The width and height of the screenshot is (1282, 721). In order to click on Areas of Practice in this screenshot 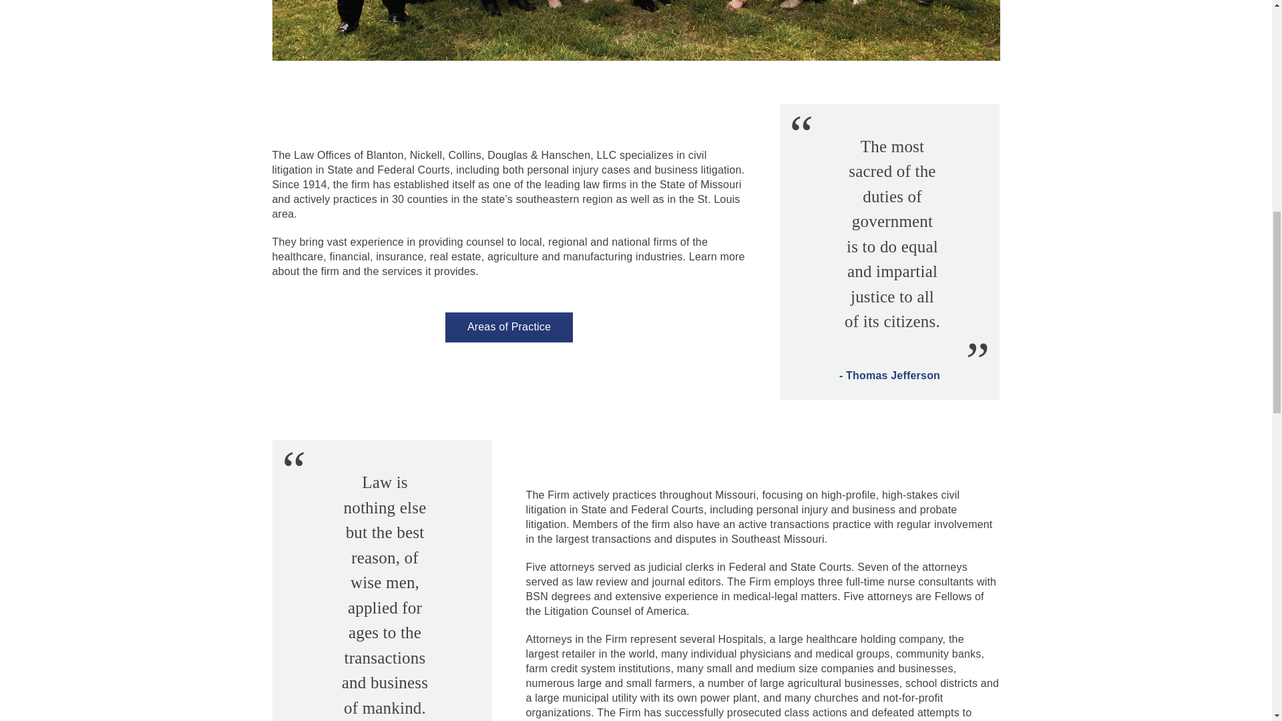, I will do `click(509, 327)`.